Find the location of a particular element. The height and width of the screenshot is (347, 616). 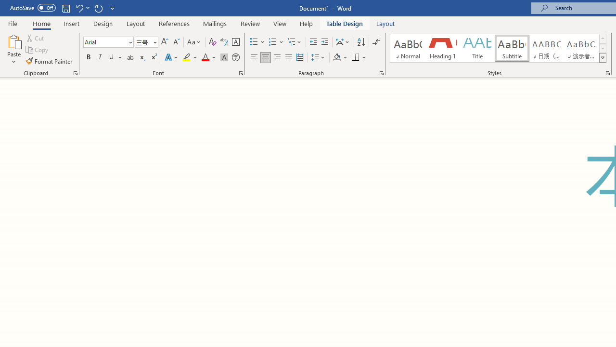

Clear Formatting is located at coordinates (213, 42).